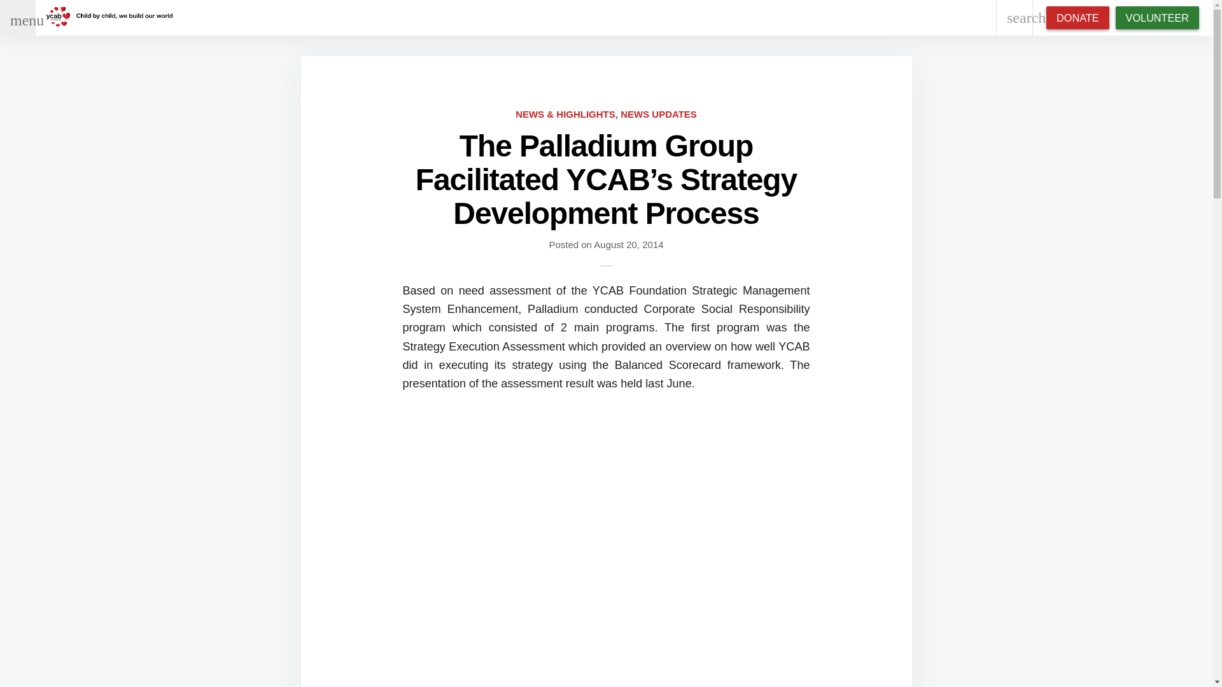 The width and height of the screenshot is (1222, 687). I want to click on menu, so click(18, 18).